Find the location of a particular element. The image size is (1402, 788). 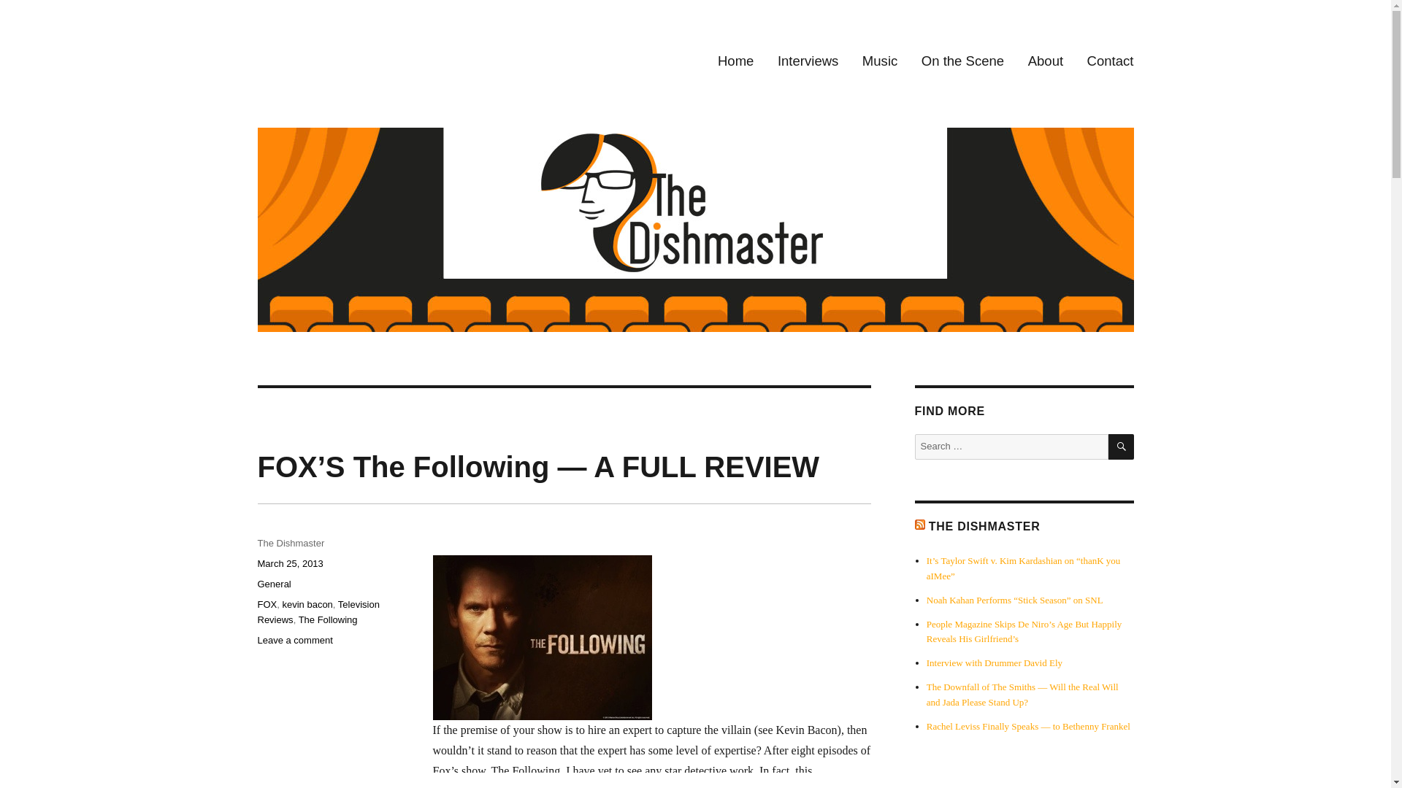

The Following is located at coordinates (327, 620).